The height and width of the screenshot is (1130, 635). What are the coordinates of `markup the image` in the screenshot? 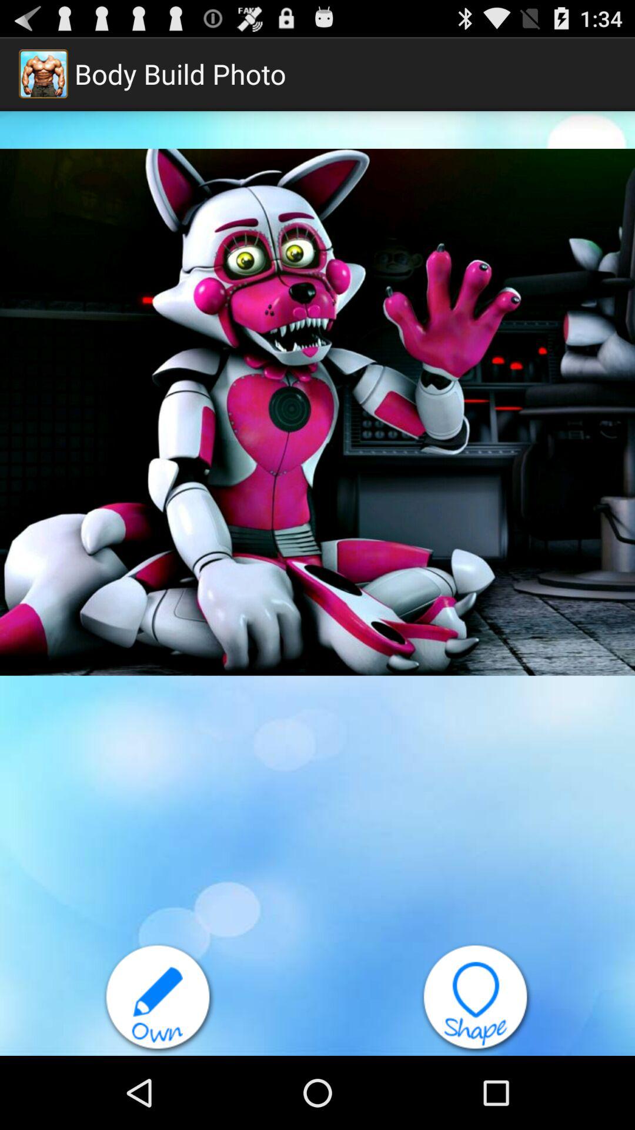 It's located at (159, 999).